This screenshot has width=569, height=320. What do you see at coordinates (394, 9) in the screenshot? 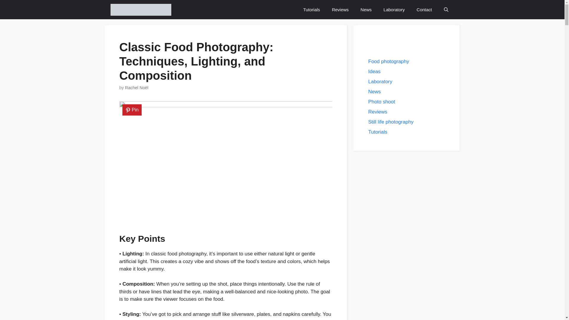
I see `Laboratory` at bounding box center [394, 9].